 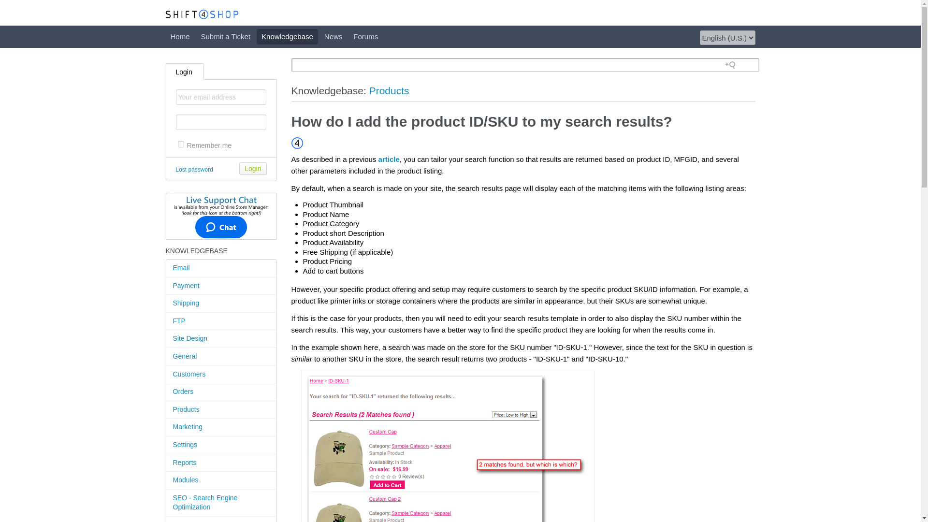 What do you see at coordinates (389, 159) in the screenshot?
I see `article` at bounding box center [389, 159].